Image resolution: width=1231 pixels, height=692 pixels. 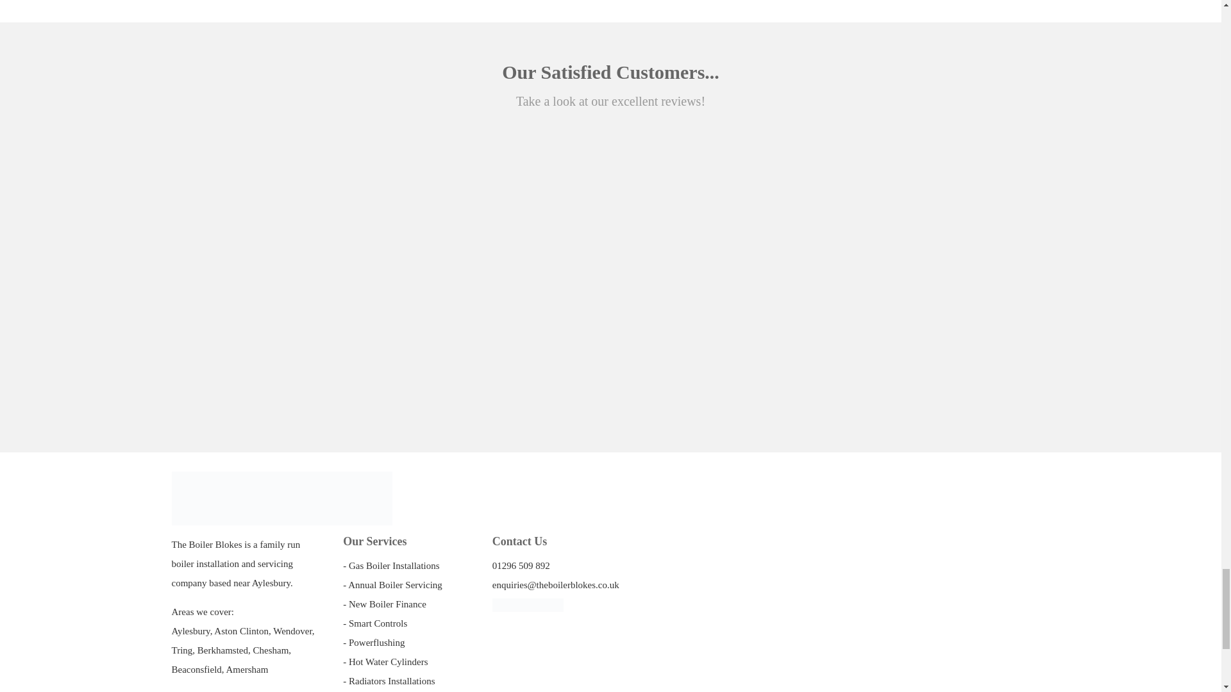 I want to click on Berkhamsted, so click(x=222, y=650).